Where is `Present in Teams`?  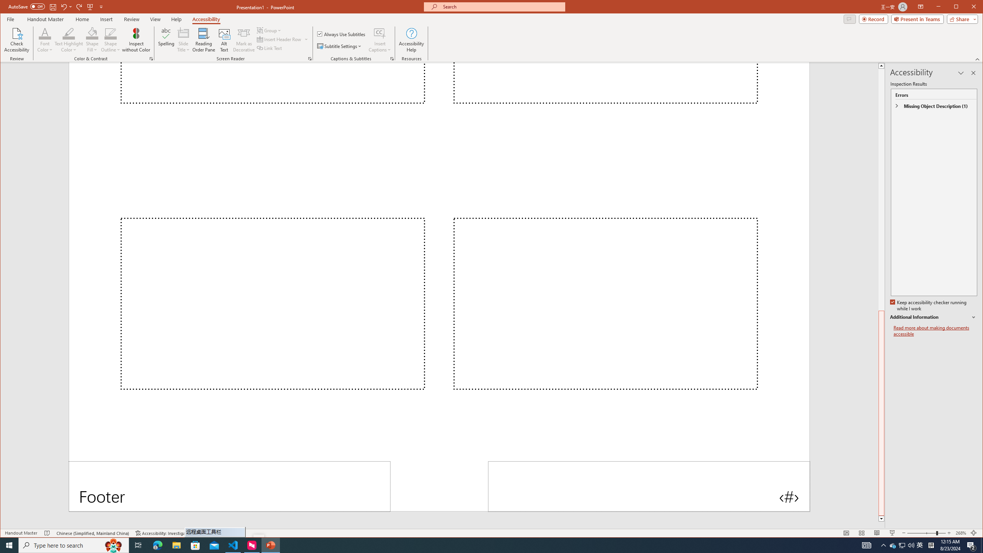
Present in Teams is located at coordinates (917, 19).